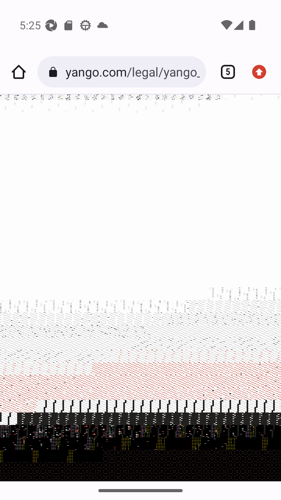 This screenshot has width=281, height=500. Describe the element at coordinates (19, 72) in the screenshot. I see `Home` at that location.